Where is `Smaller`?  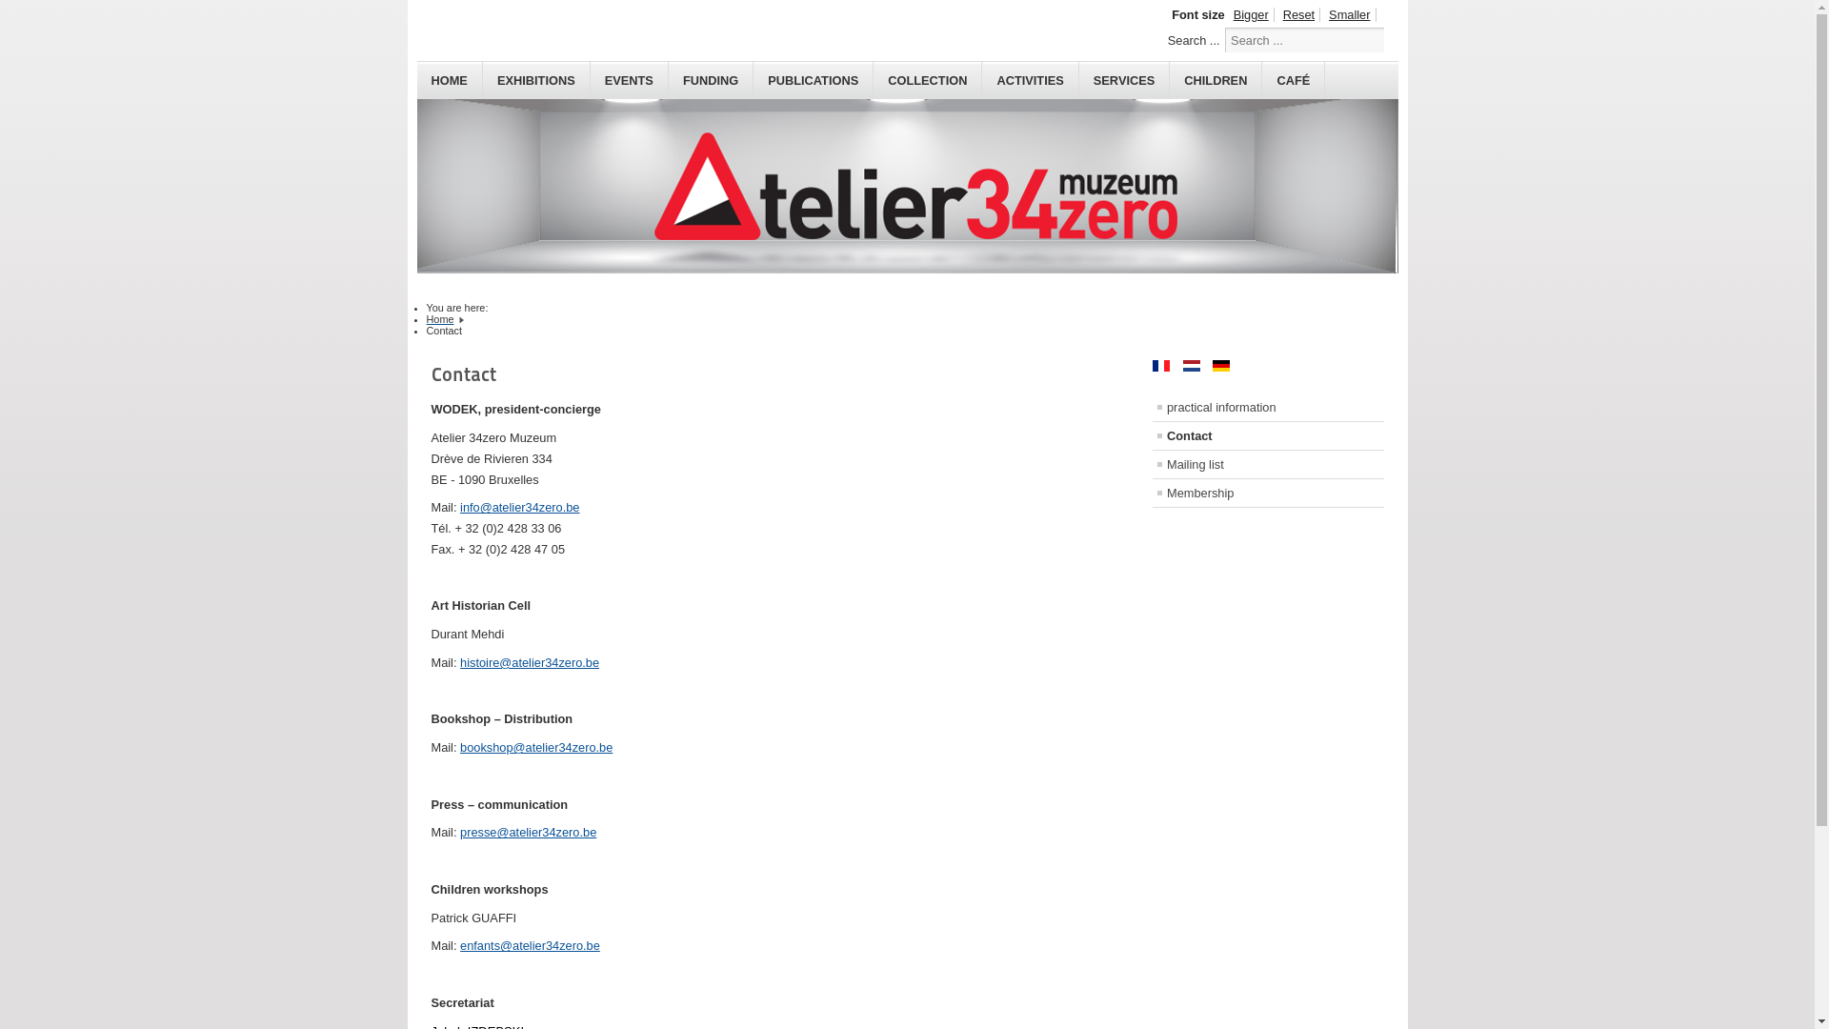 Smaller is located at coordinates (1350, 15).